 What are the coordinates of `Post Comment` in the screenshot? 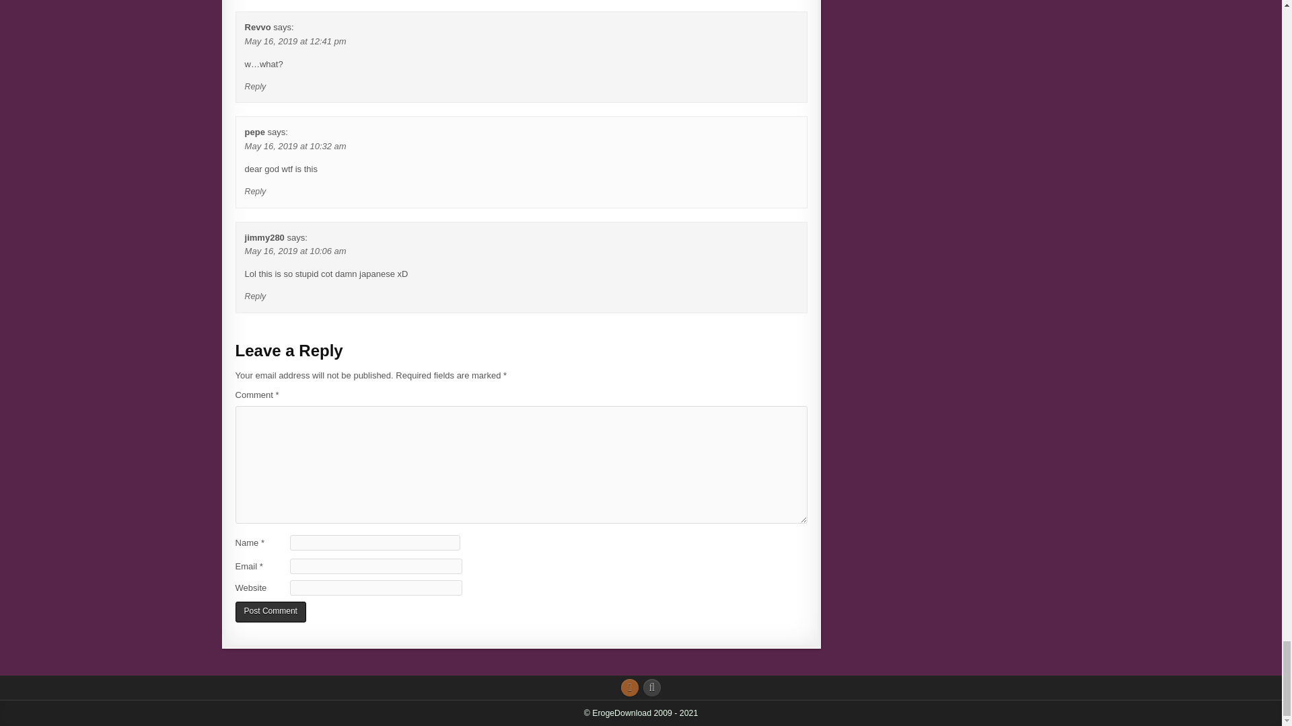 It's located at (271, 612).